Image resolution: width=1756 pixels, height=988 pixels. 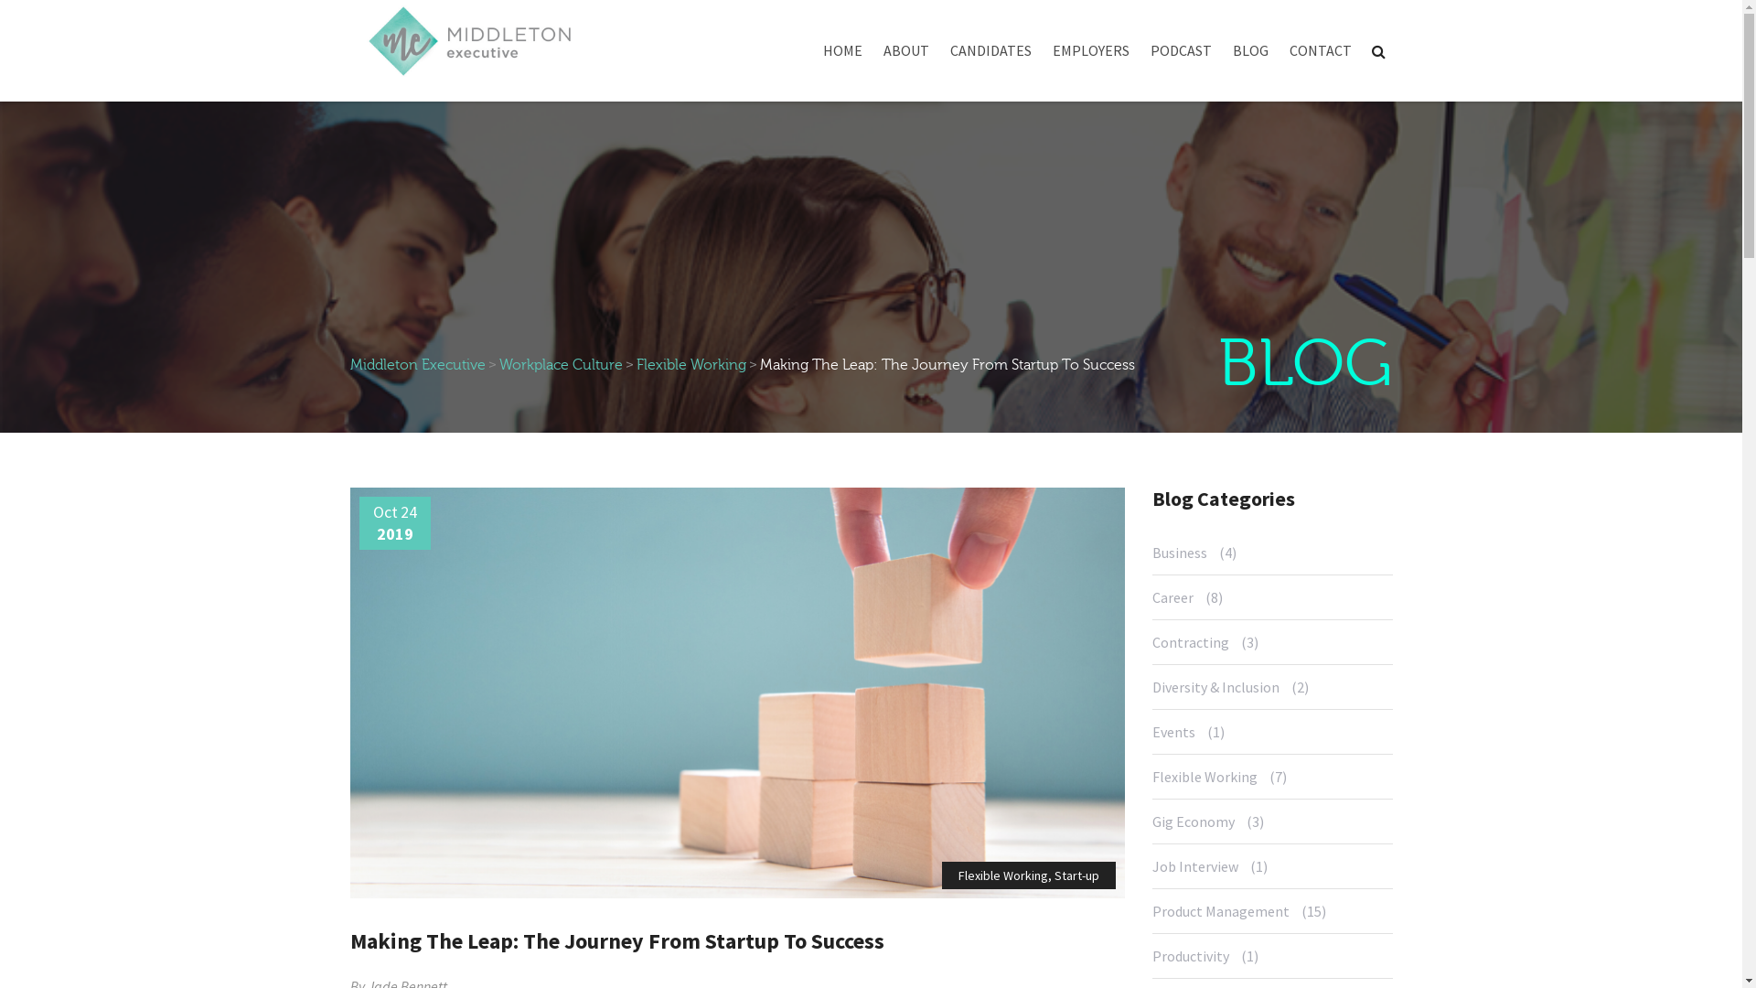 I want to click on Middleton Executive, so click(x=417, y=365).